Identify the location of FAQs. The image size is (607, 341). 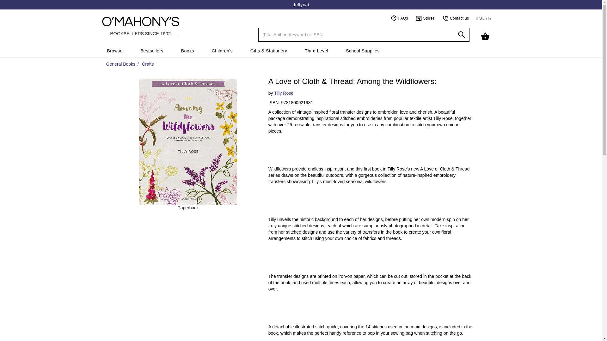
(399, 18).